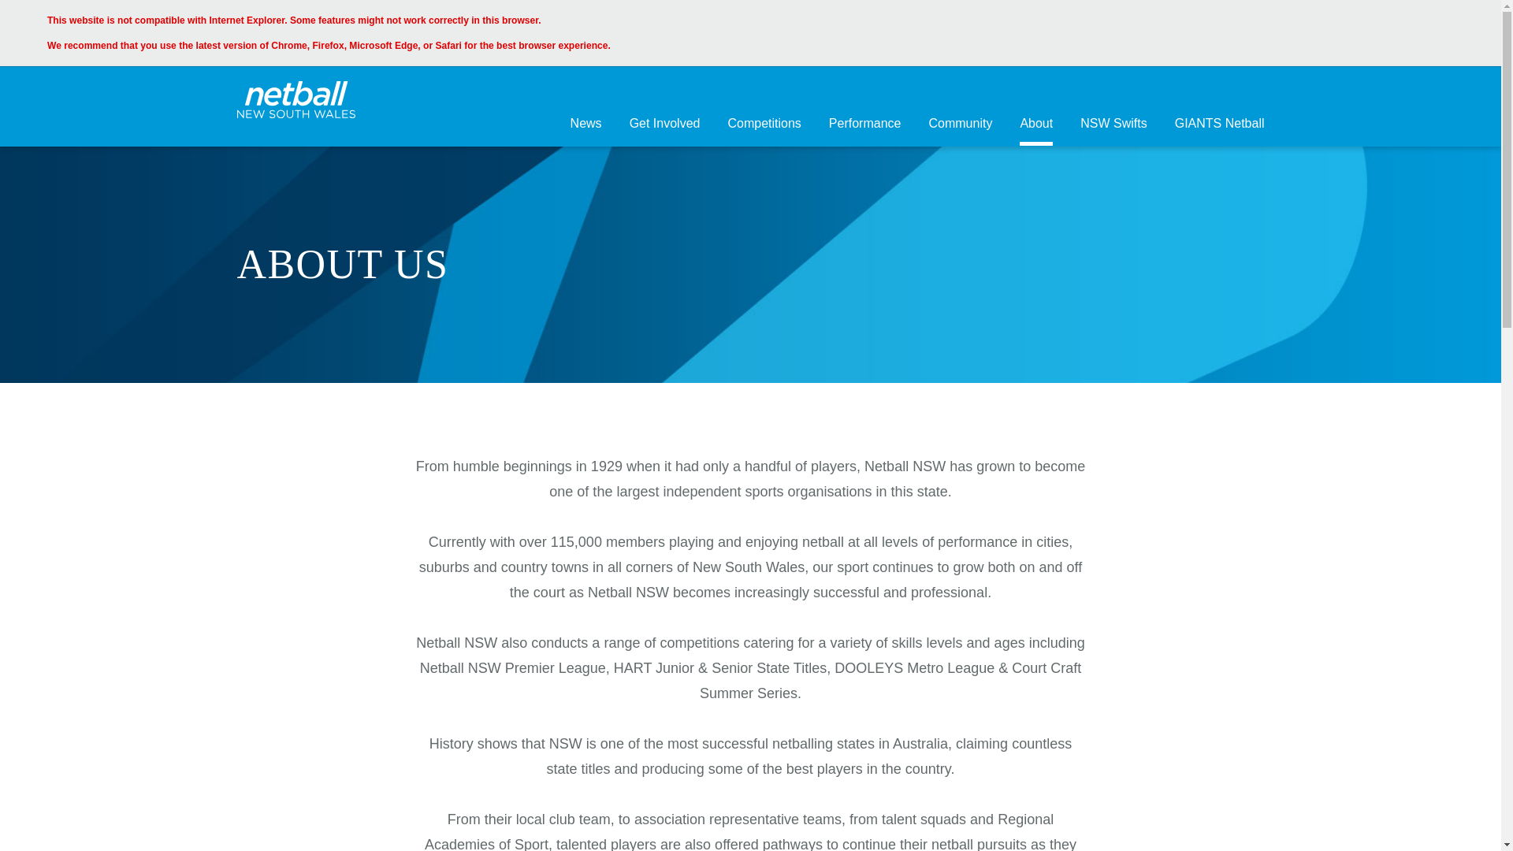 The width and height of the screenshot is (1513, 851). Describe the element at coordinates (586, 126) in the screenshot. I see `News` at that location.